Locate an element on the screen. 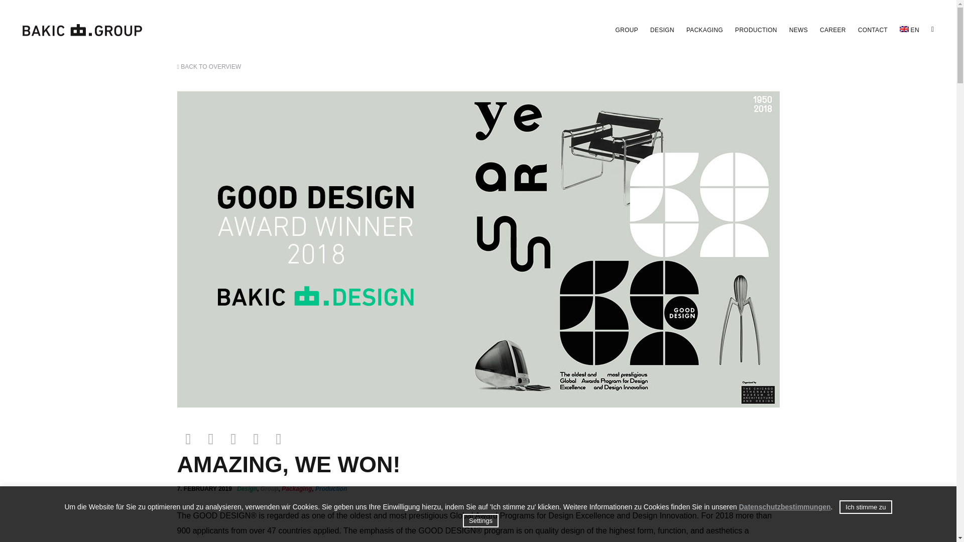 This screenshot has height=542, width=964. Share on LinkedIn is located at coordinates (188, 439).